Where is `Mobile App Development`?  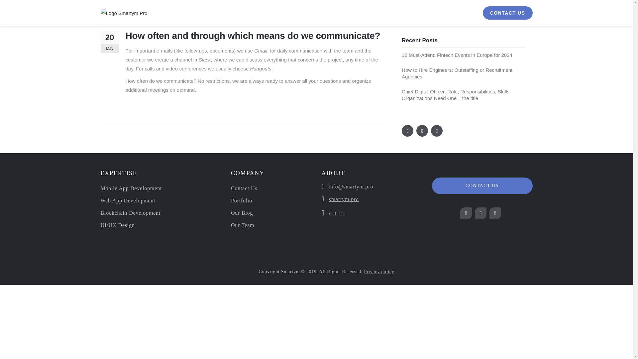
Mobile App Development is located at coordinates (131, 188).